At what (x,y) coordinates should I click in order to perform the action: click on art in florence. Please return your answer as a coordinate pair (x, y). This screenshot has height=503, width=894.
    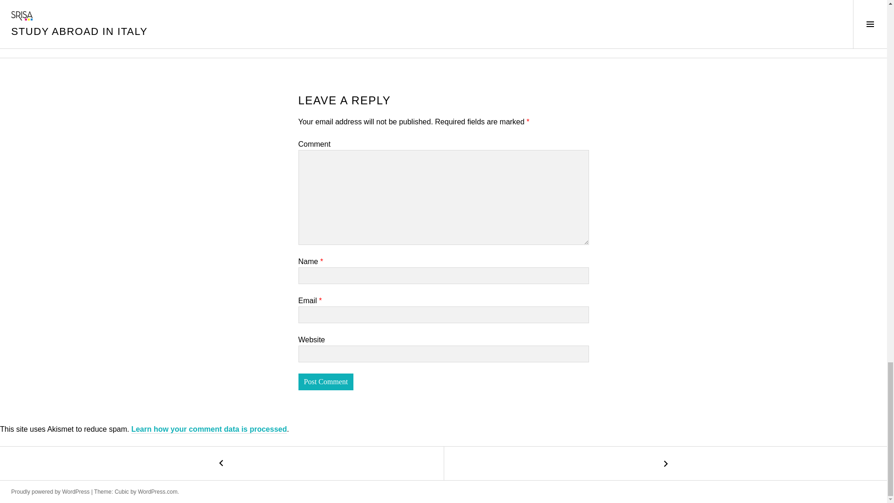
    Looking at the image, I should click on (343, 7).